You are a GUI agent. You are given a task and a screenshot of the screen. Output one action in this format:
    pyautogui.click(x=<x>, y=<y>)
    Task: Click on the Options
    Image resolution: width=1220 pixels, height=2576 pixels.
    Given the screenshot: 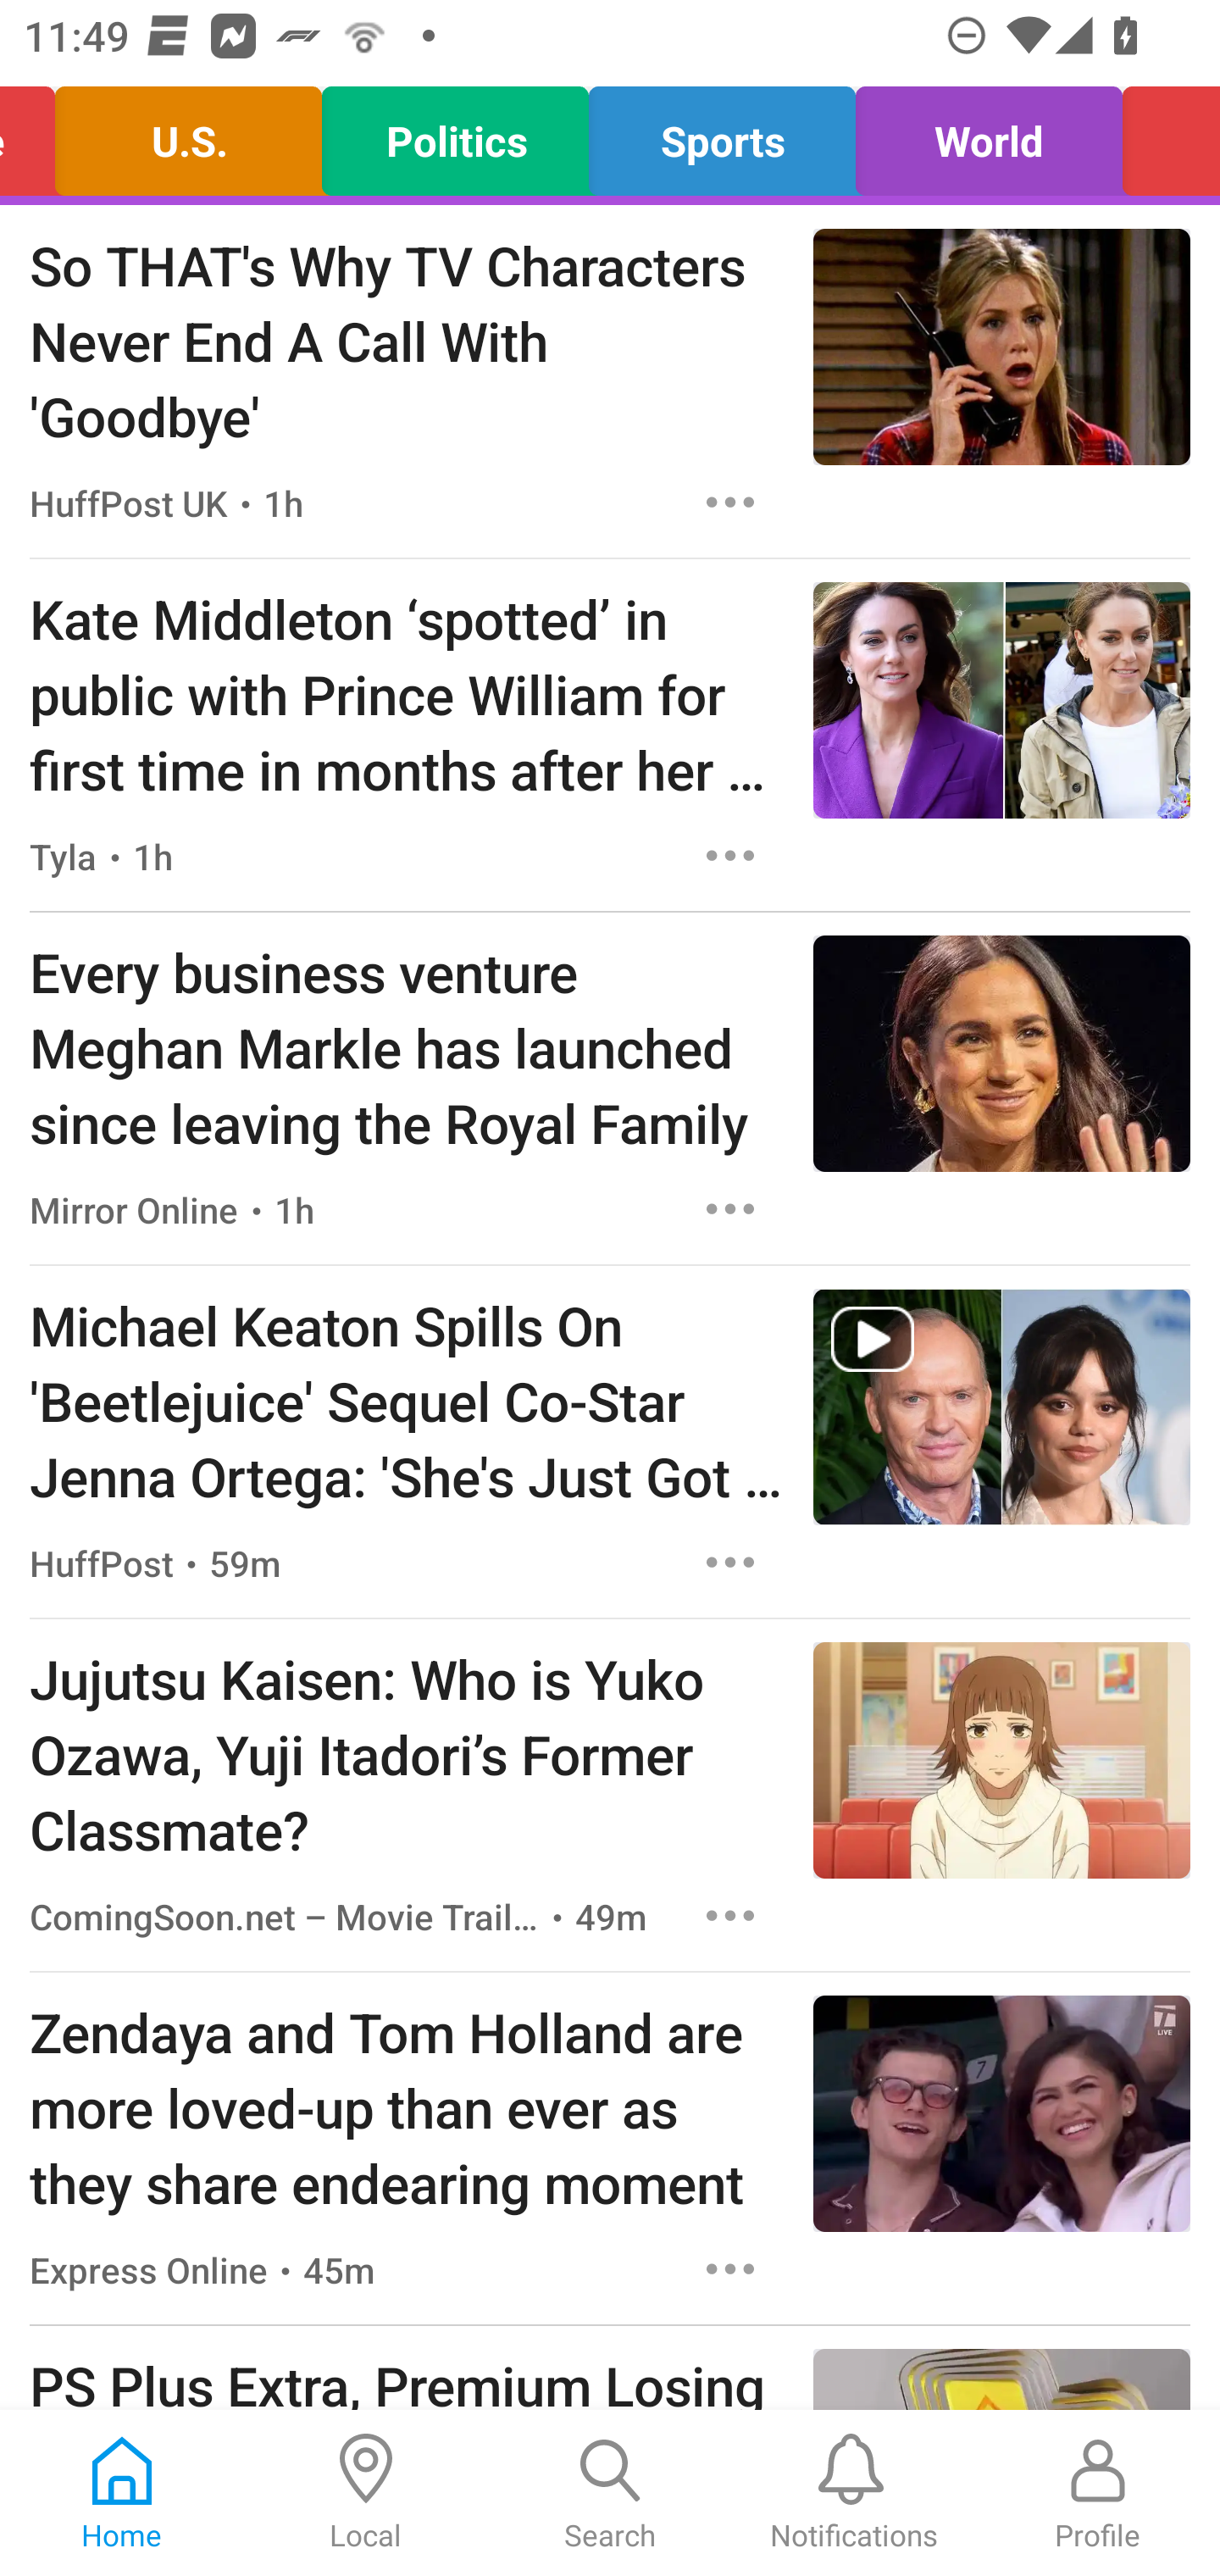 What is the action you would take?
    pyautogui.click(x=730, y=1917)
    